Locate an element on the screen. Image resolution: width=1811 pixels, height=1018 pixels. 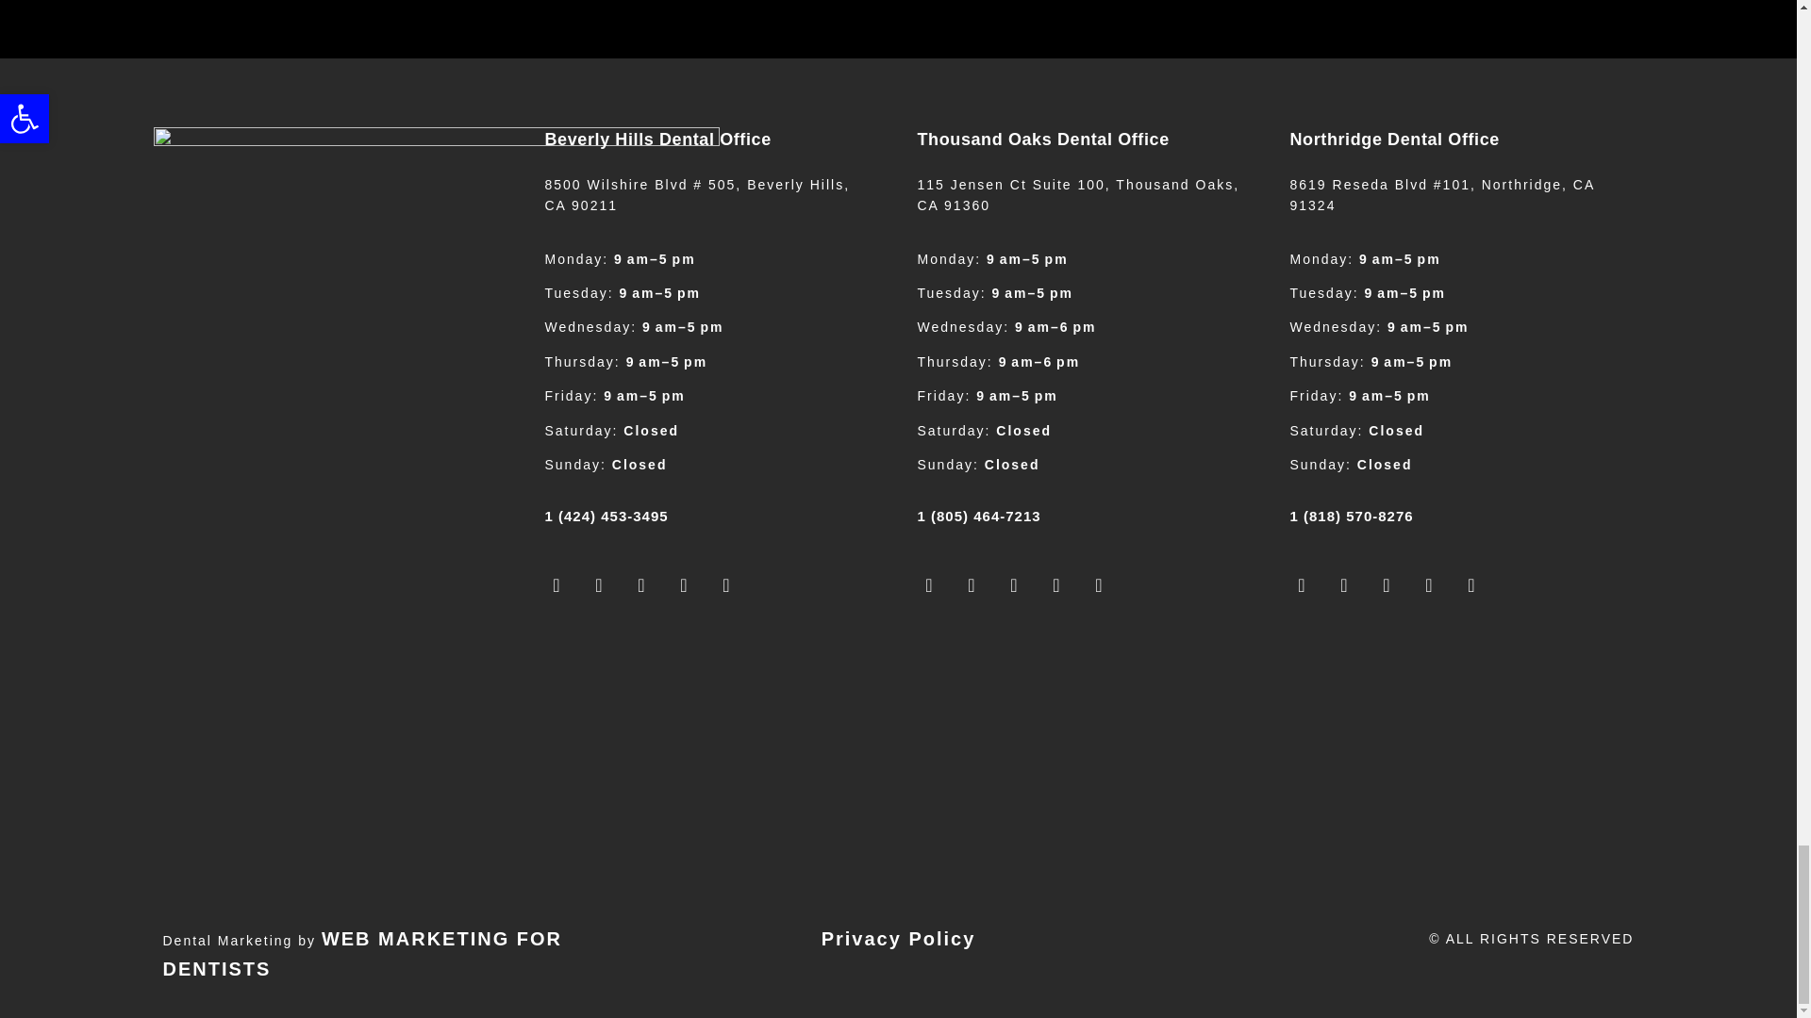
Smile Boutique Group, Thousand Oaks is located at coordinates (1083, 755).